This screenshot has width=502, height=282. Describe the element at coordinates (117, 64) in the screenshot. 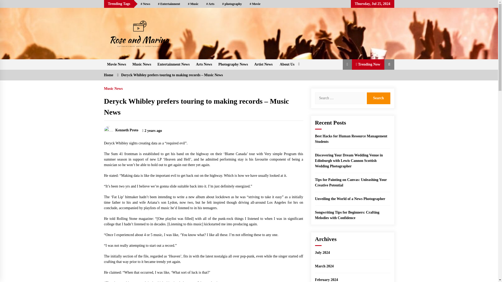

I see `Movie News` at that location.